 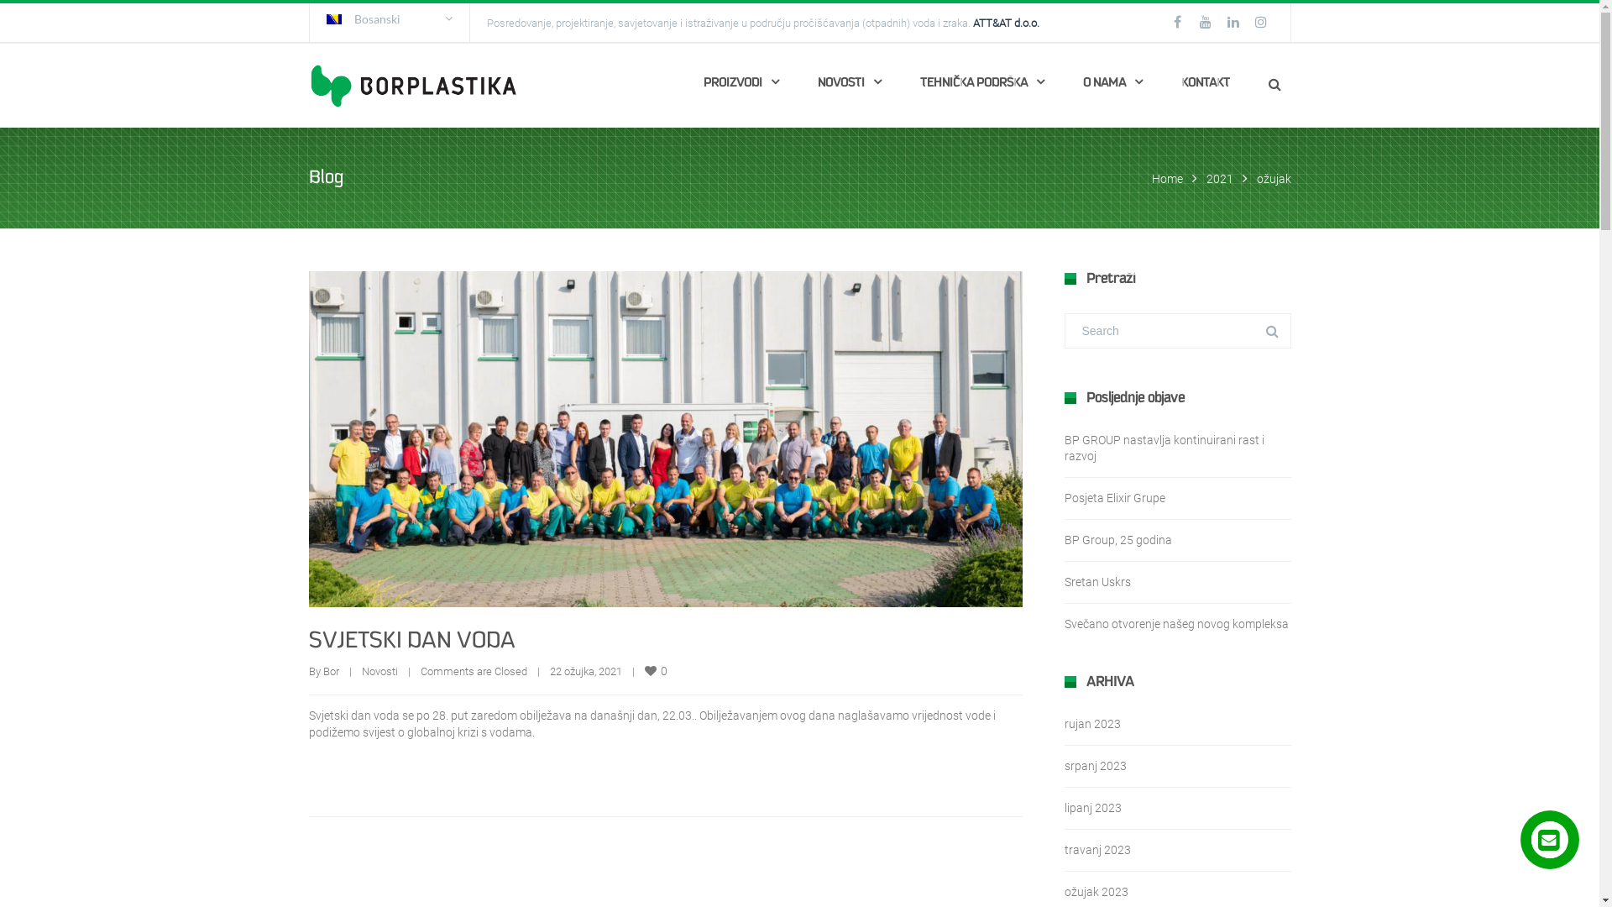 I want to click on Bor Plastika, so click(x=414, y=86).